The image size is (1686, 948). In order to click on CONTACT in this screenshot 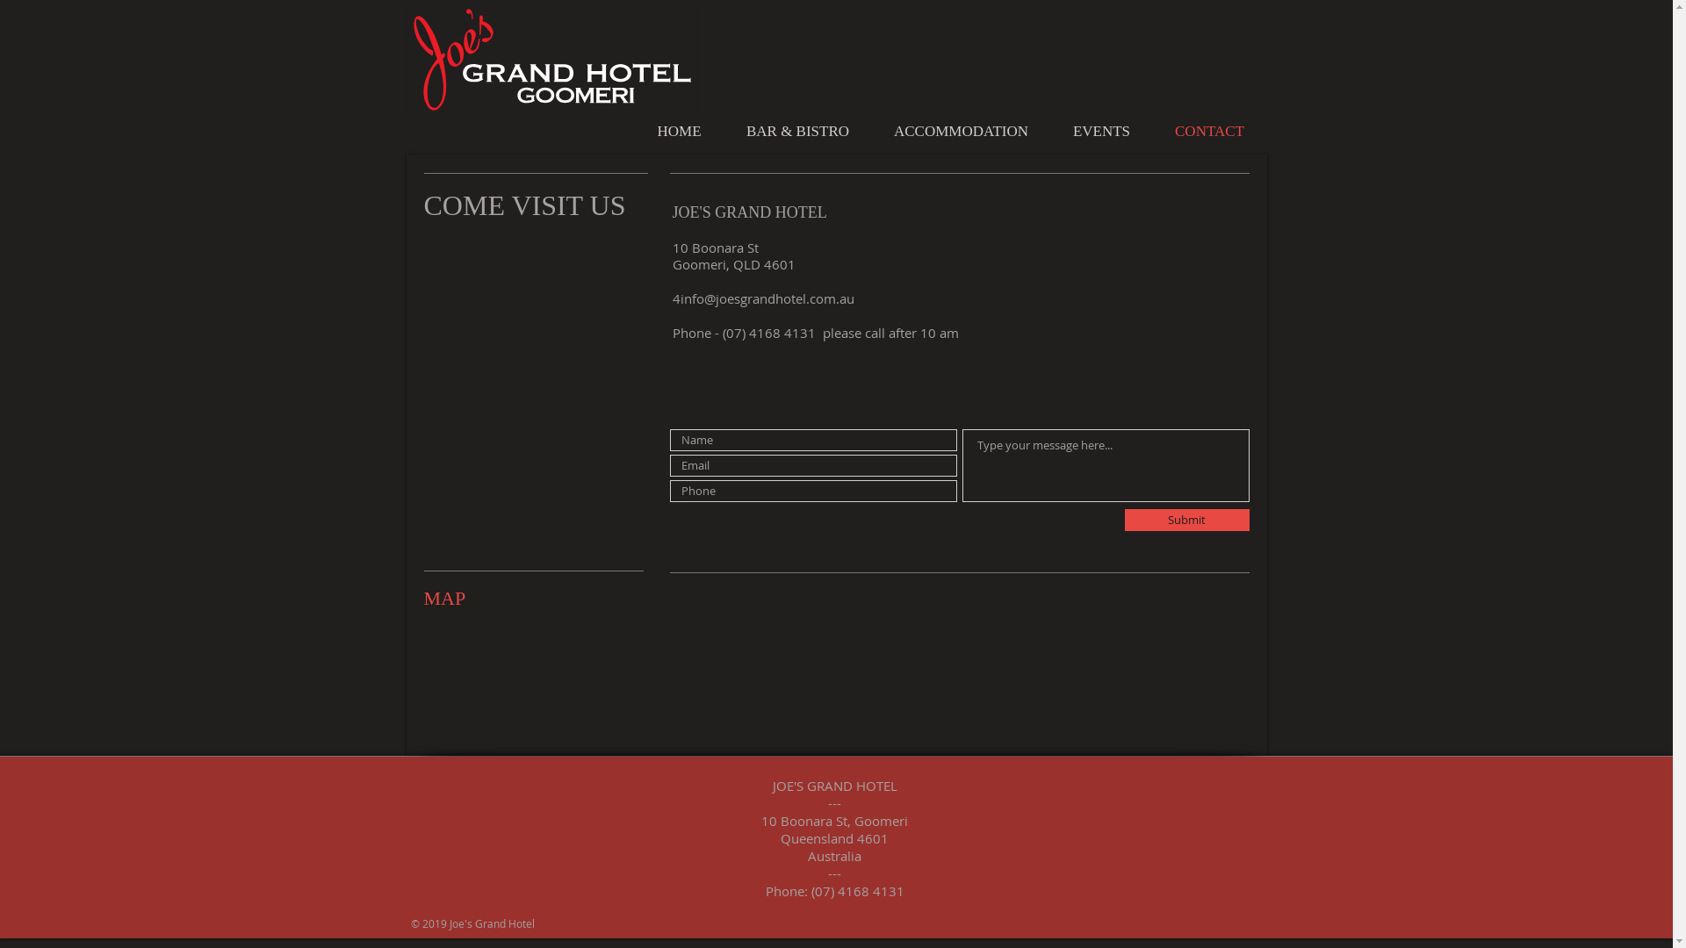, I will do `click(1209, 132)`.